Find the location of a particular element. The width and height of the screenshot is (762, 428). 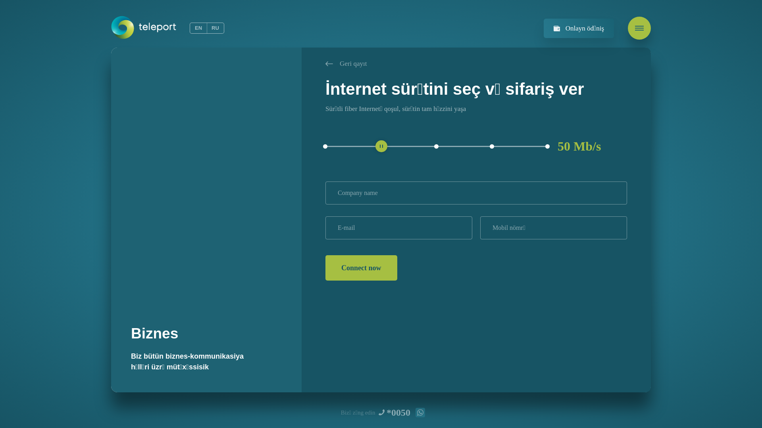

RU is located at coordinates (215, 28).